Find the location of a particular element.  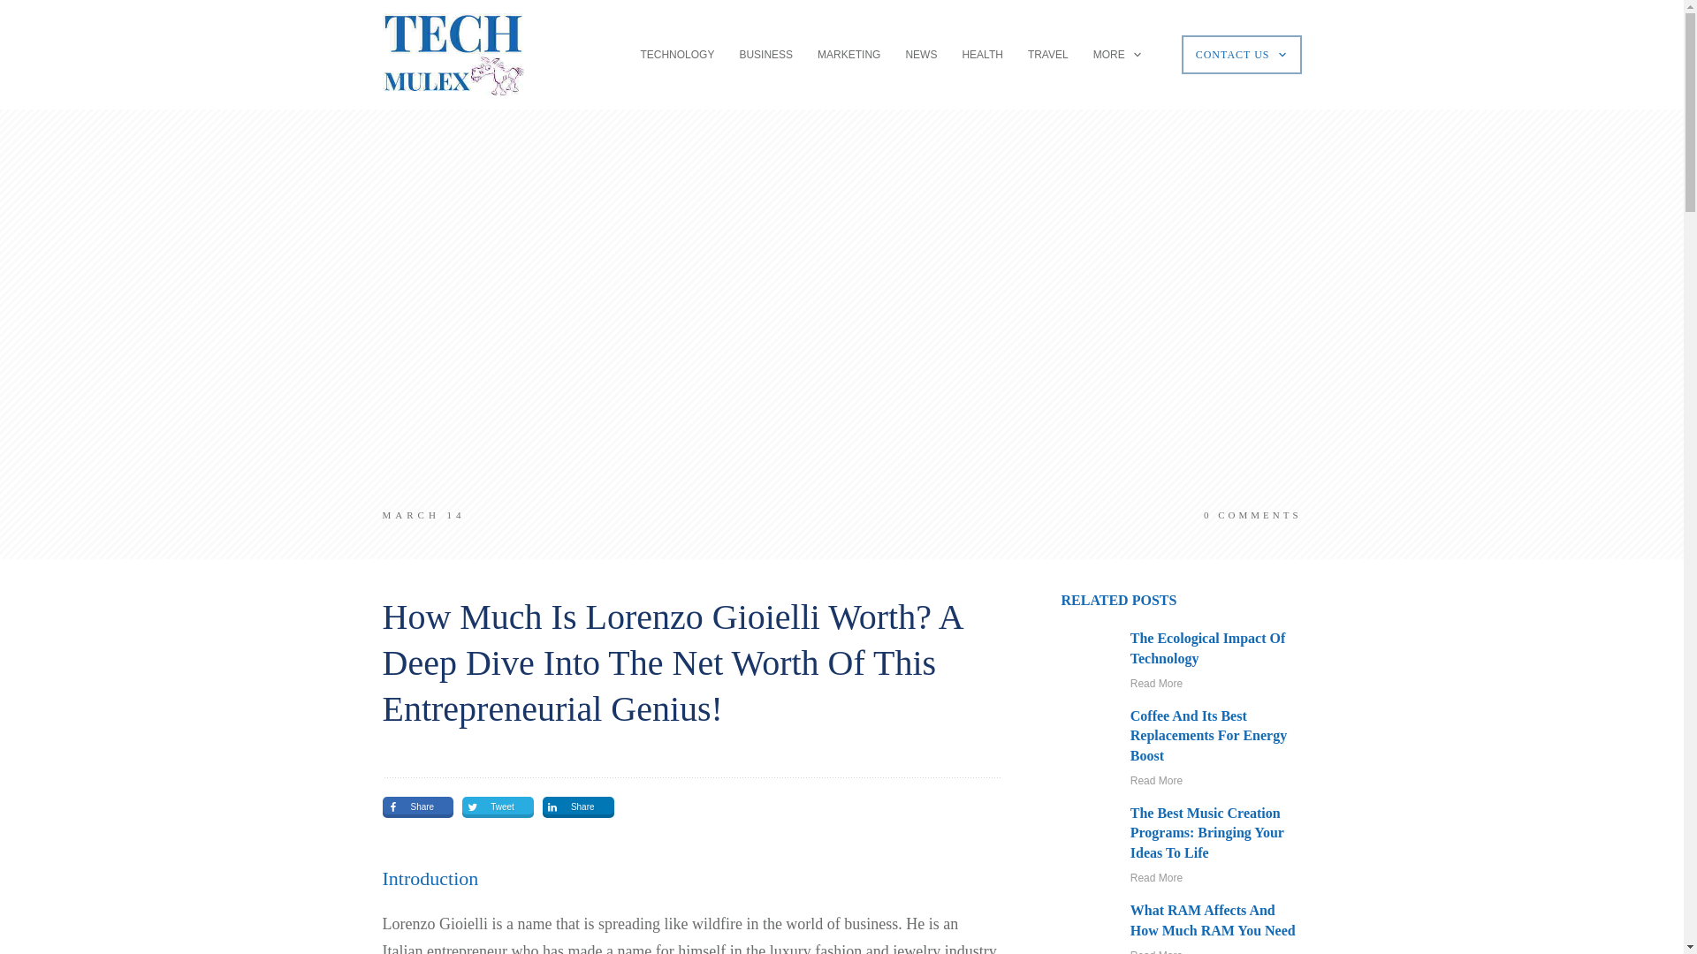

Read More is located at coordinates (1156, 683).